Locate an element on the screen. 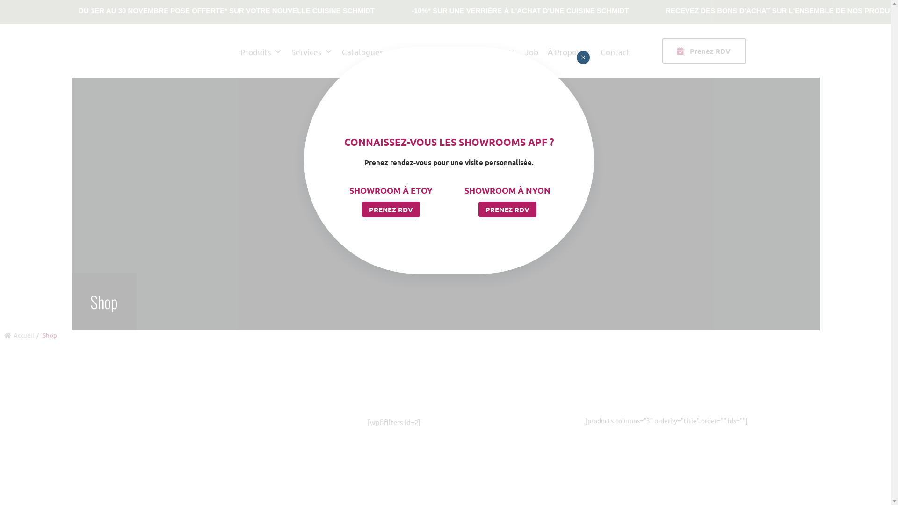 The image size is (898, 505). Job is located at coordinates (531, 50).